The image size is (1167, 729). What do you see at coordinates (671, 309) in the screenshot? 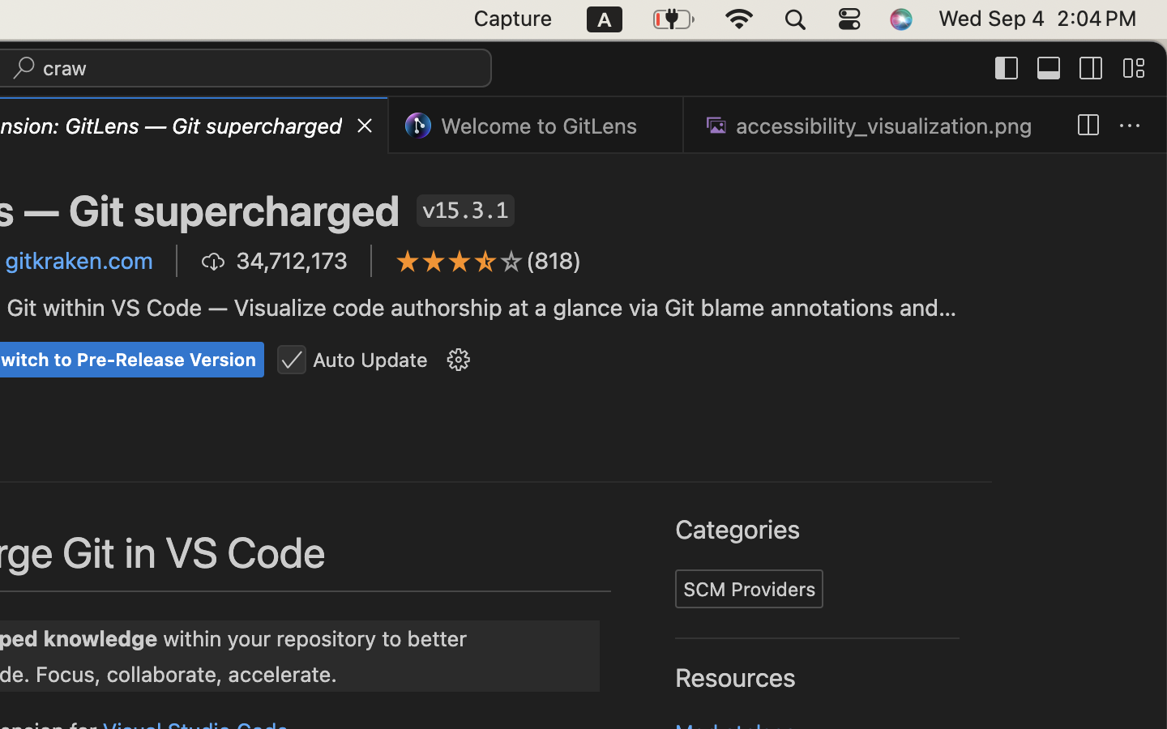
I see `Get Started` at bounding box center [671, 309].